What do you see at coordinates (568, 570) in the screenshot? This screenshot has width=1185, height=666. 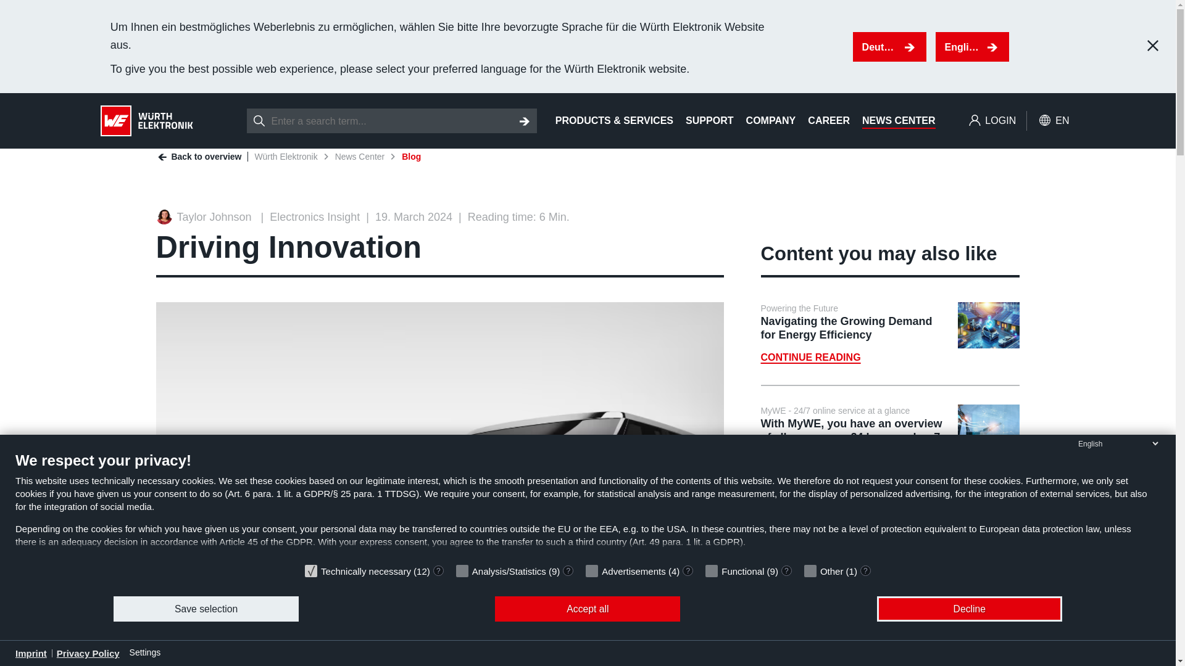 I see `Details` at bounding box center [568, 570].